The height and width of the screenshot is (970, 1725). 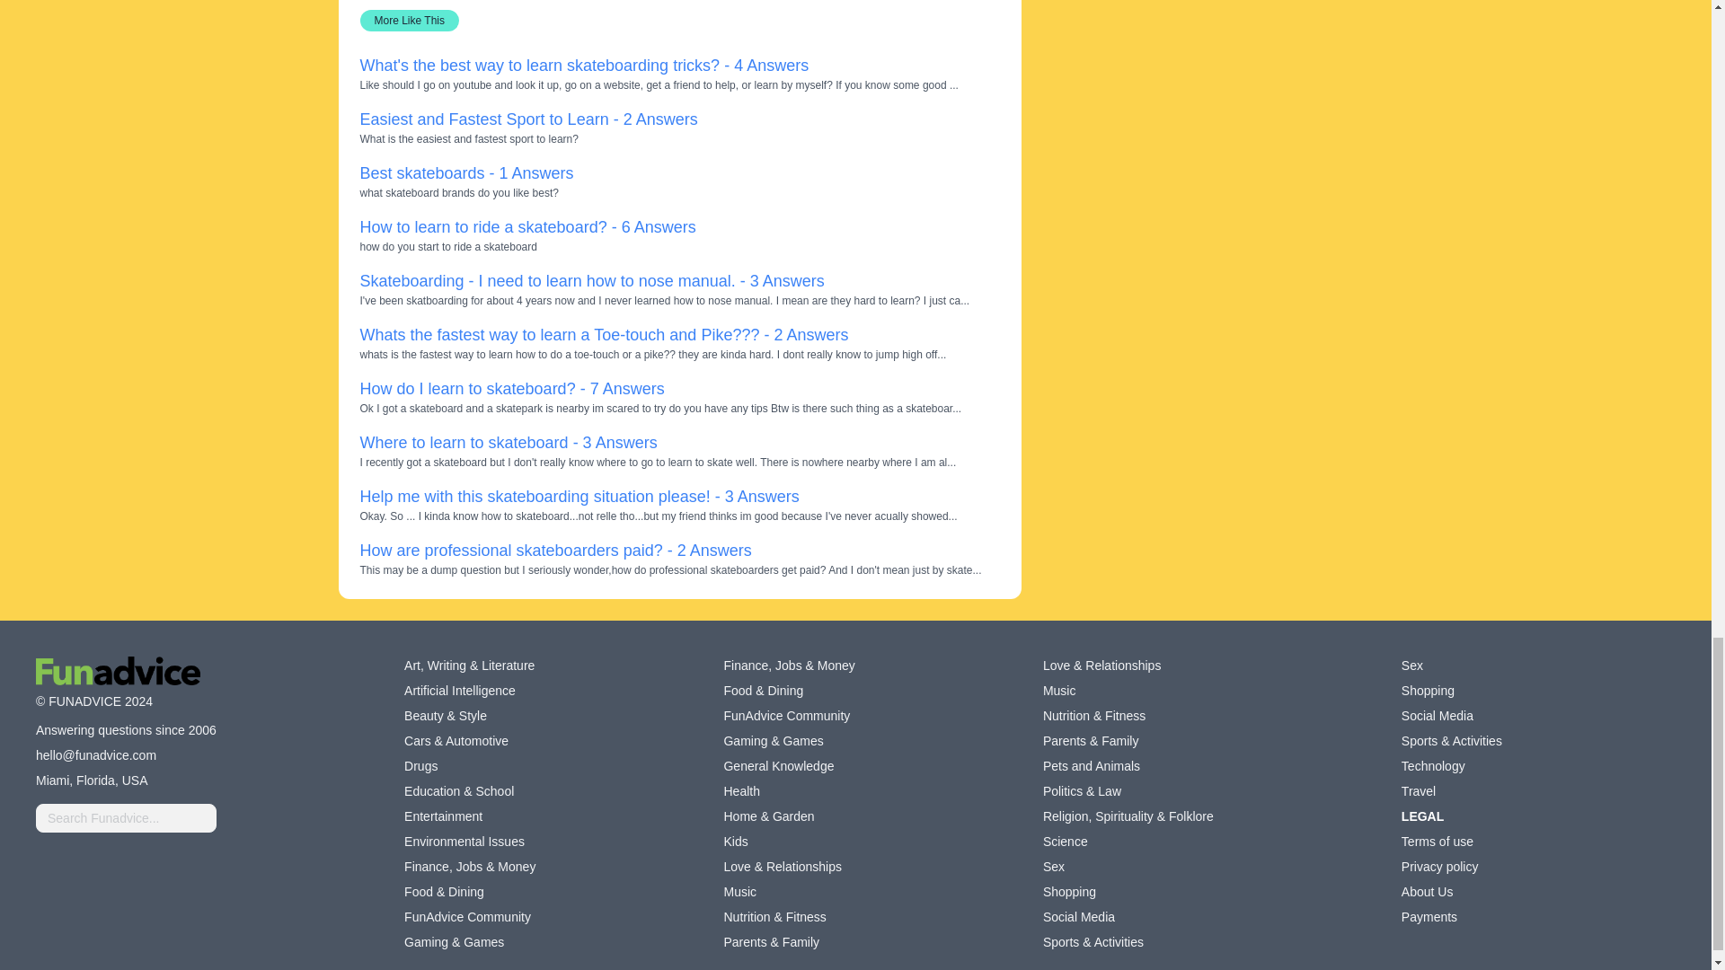 I want to click on Artificial Intelligence, so click(x=460, y=690).